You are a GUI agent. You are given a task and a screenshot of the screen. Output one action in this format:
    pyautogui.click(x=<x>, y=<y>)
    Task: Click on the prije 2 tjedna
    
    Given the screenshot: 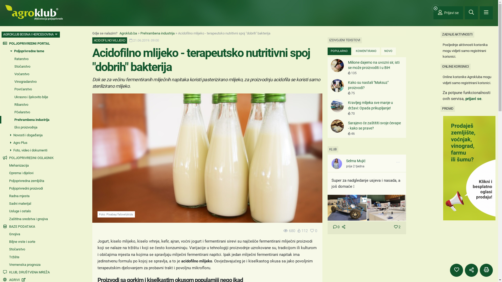 What is the action you would take?
    pyautogui.click(x=355, y=166)
    